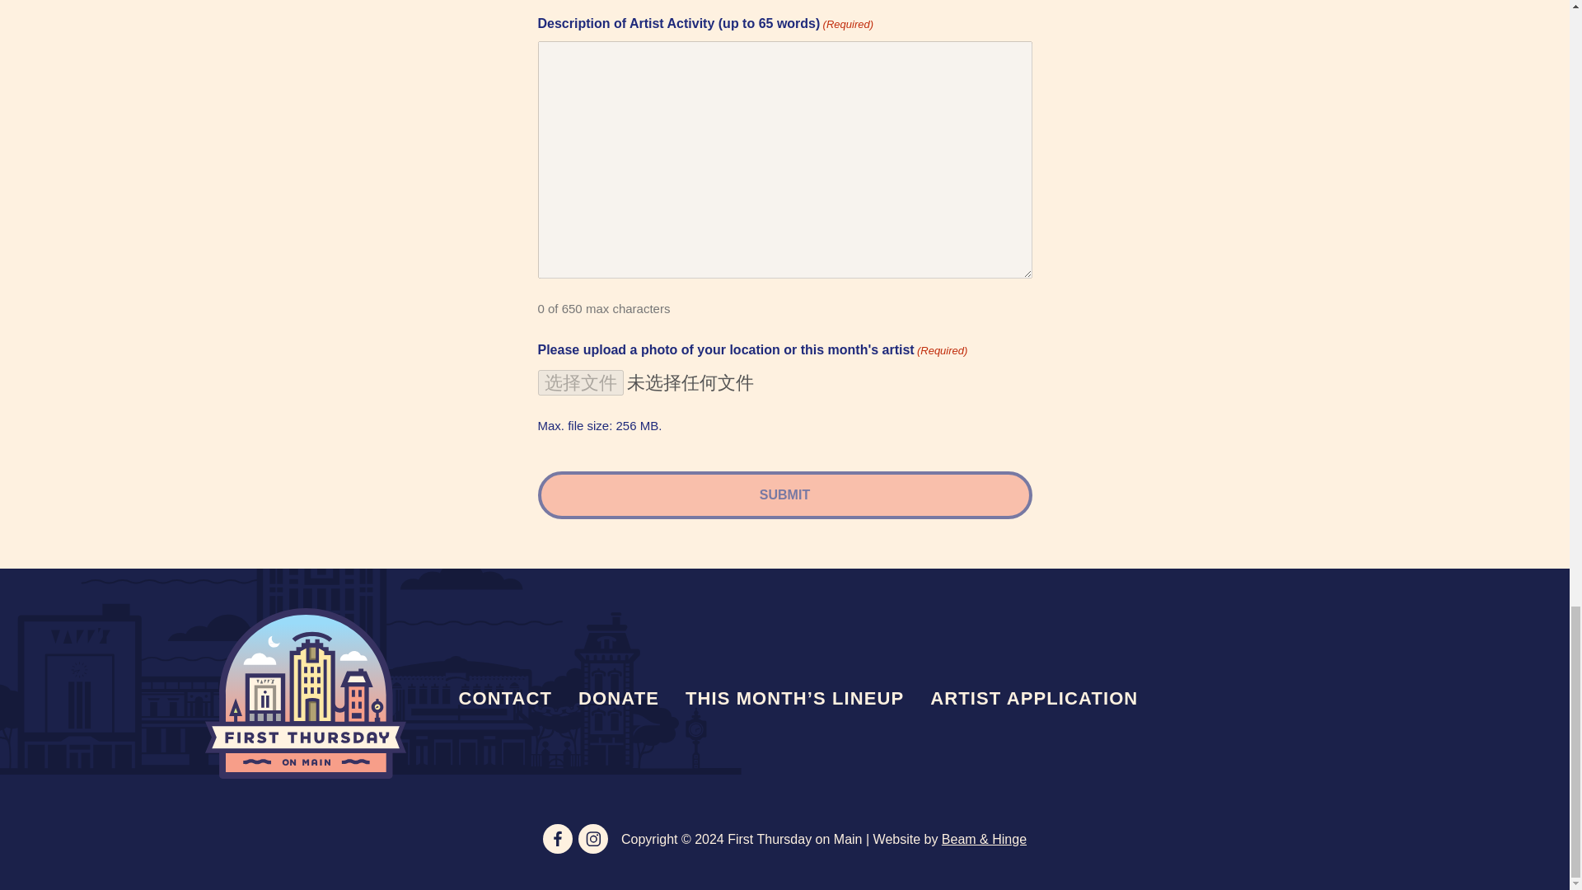  What do you see at coordinates (504, 697) in the screenshot?
I see `CONTACT` at bounding box center [504, 697].